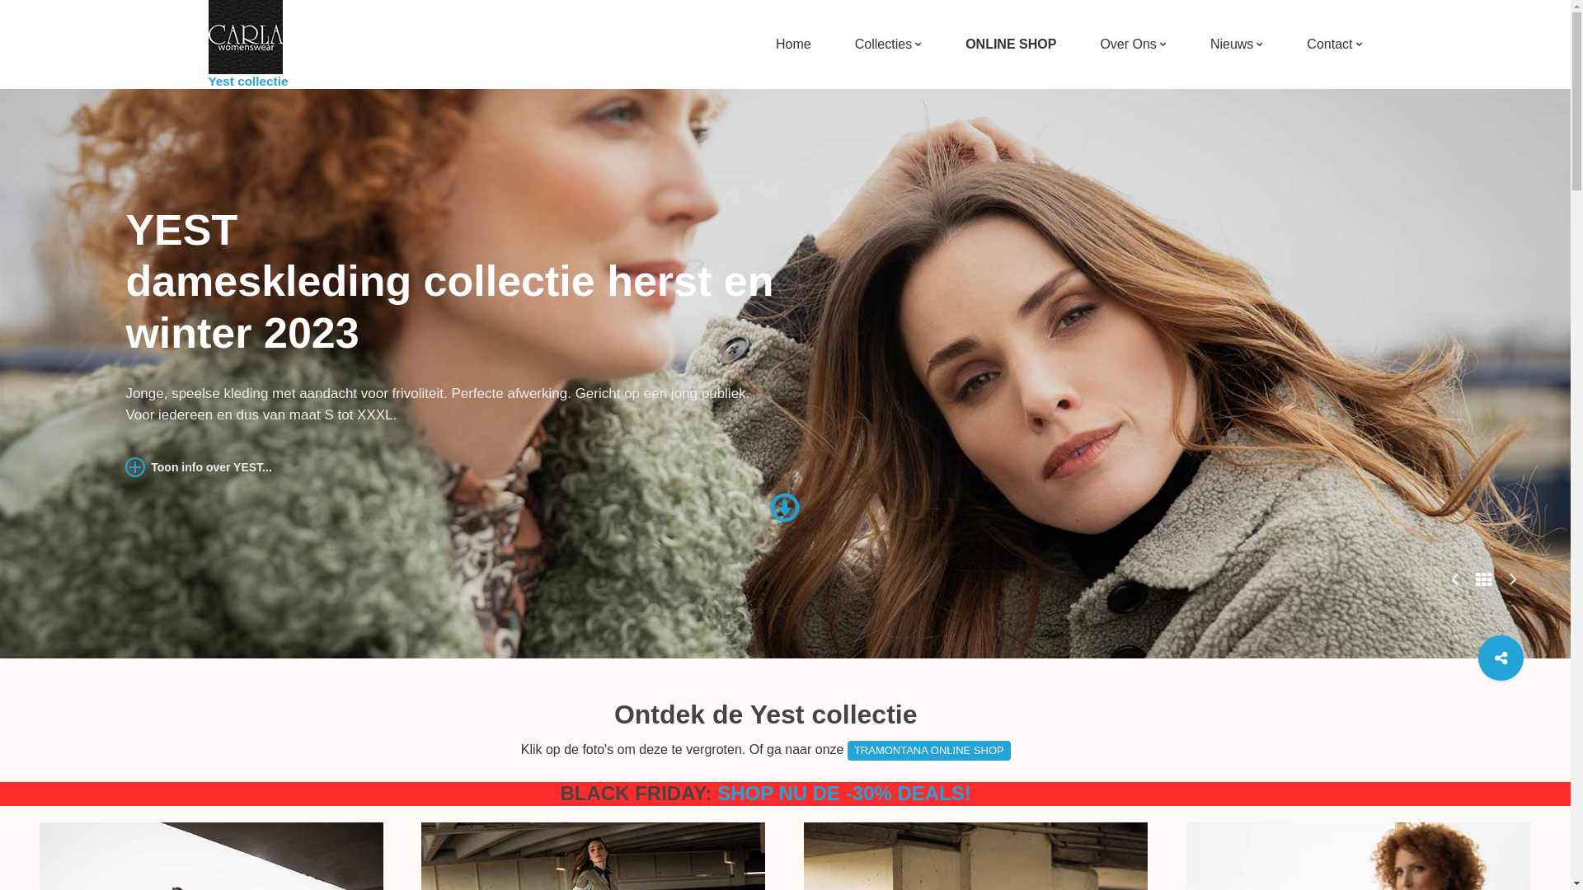 The height and width of the screenshot is (890, 1583). I want to click on Contact, so click(1329, 44).